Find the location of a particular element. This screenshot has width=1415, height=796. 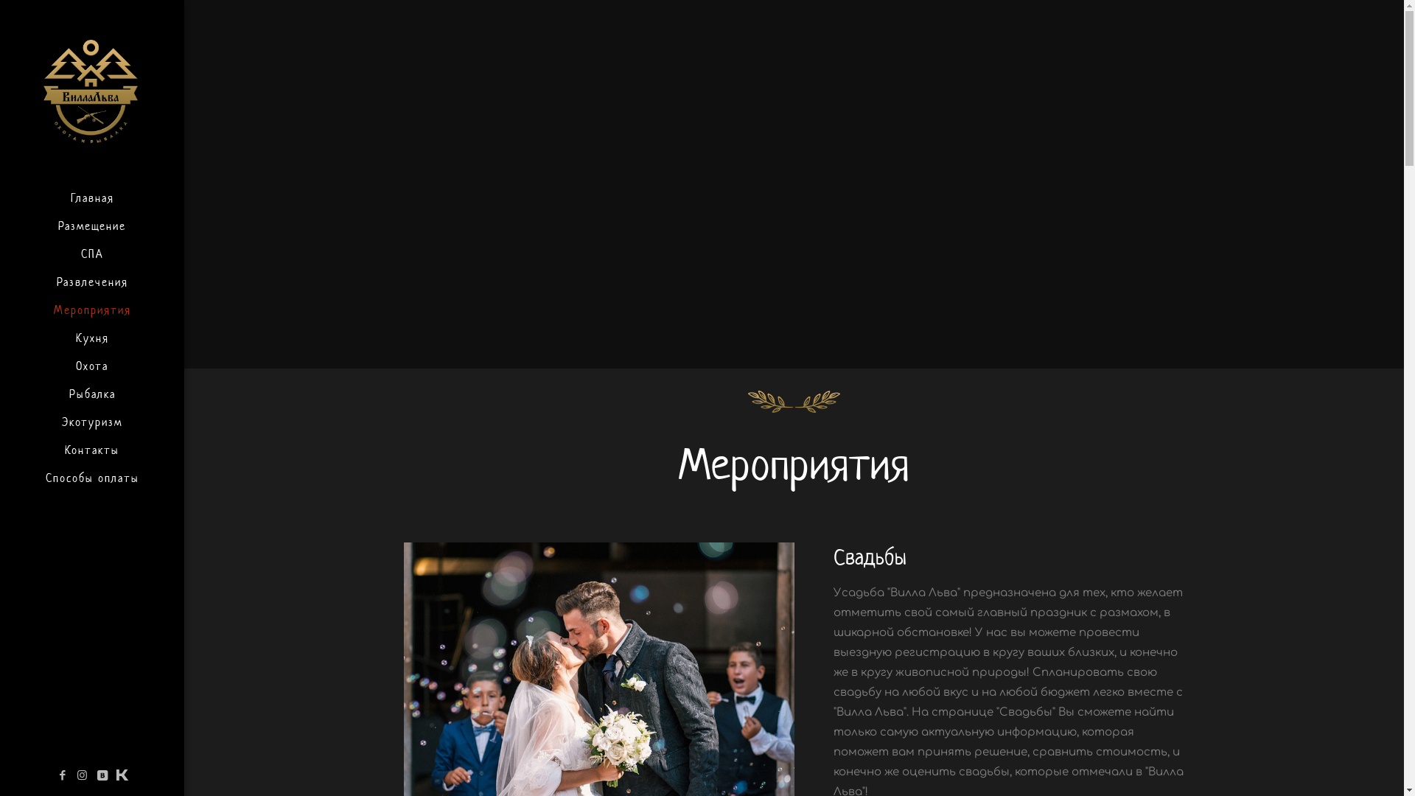

razdelitel1 is located at coordinates (794, 402).